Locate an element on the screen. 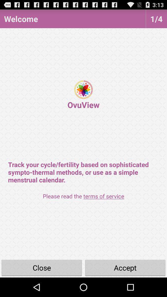 This screenshot has width=167, height=297. jump to the accept item is located at coordinates (125, 267).